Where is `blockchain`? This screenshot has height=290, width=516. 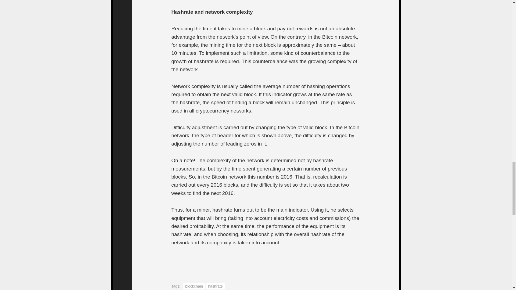
blockchain is located at coordinates (194, 286).